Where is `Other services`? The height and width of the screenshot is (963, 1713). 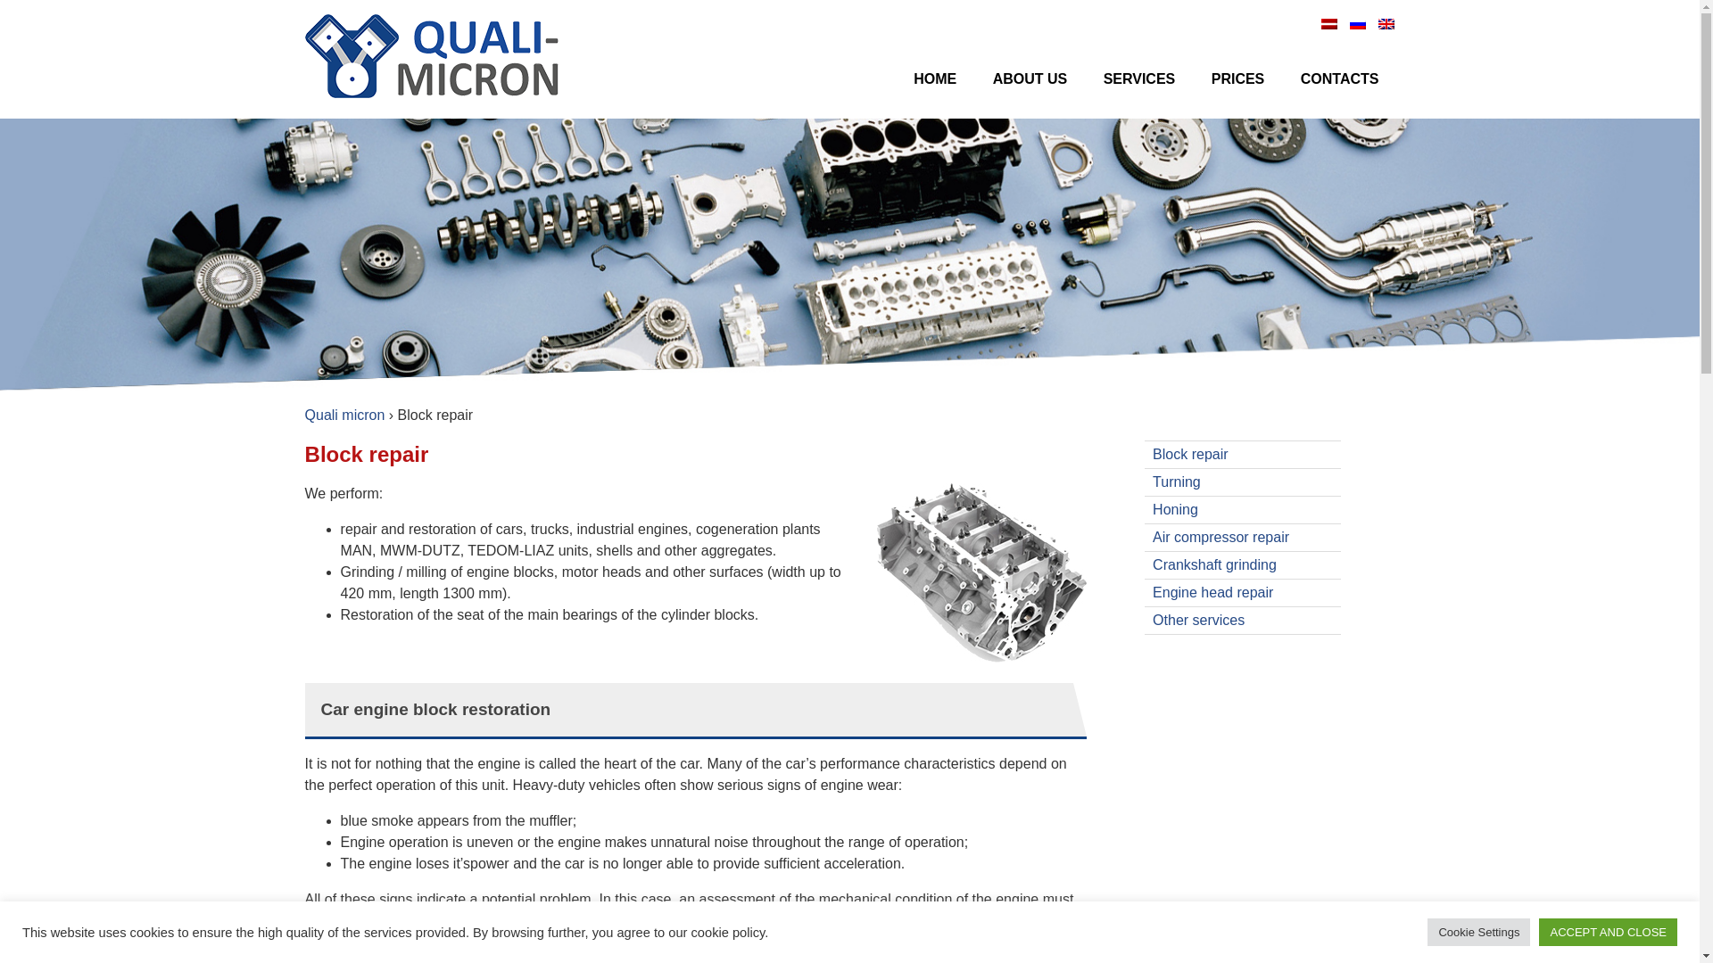 Other services is located at coordinates (1199, 620).